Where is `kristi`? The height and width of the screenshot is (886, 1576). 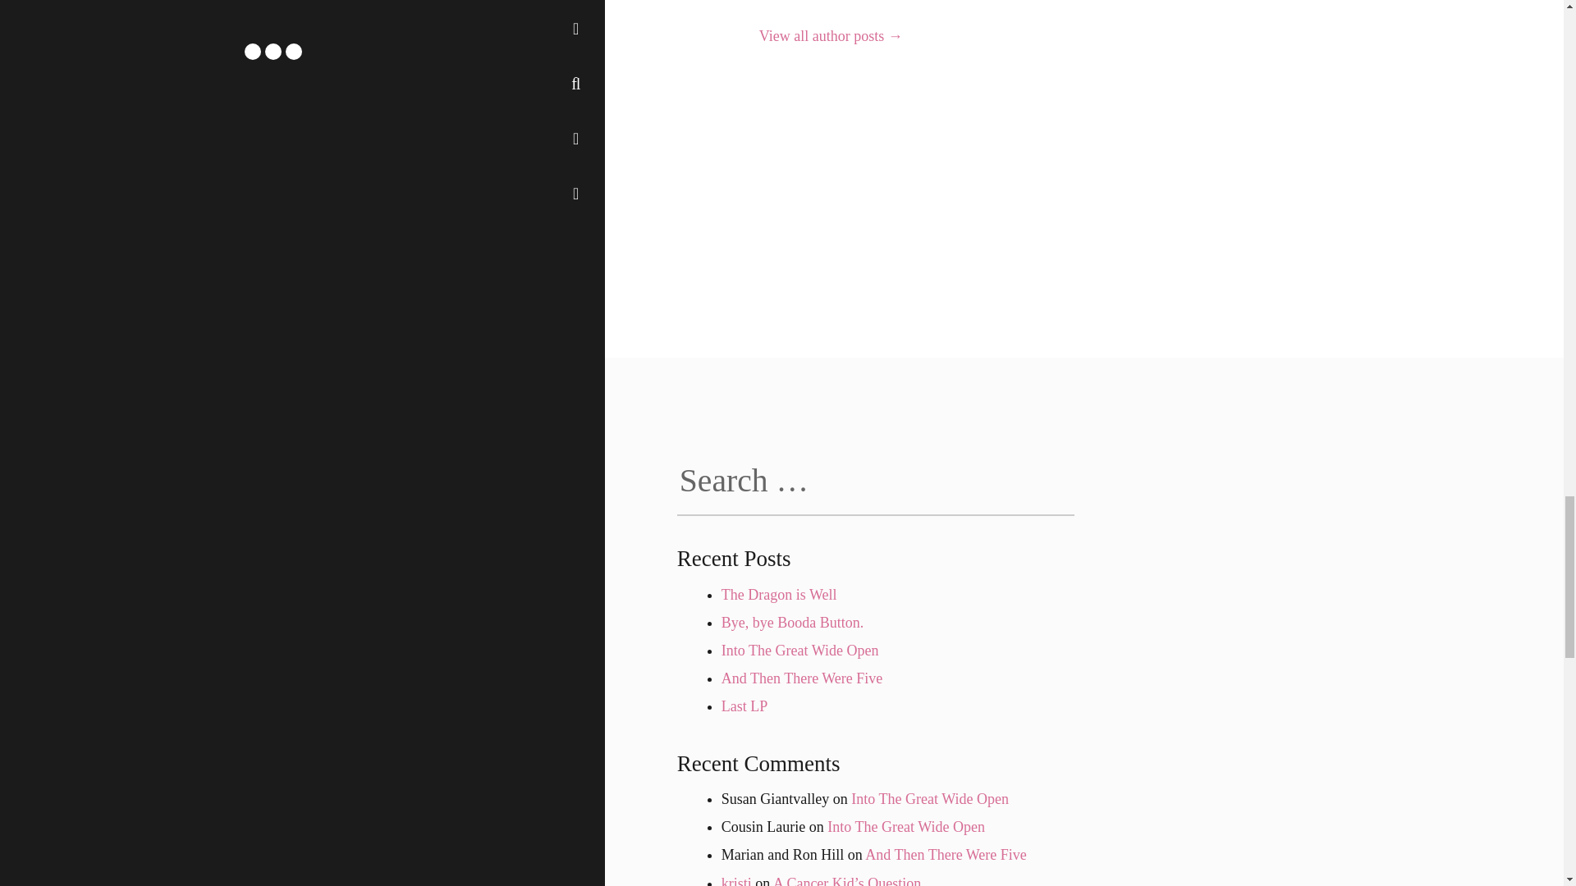 kristi is located at coordinates (736, 879).